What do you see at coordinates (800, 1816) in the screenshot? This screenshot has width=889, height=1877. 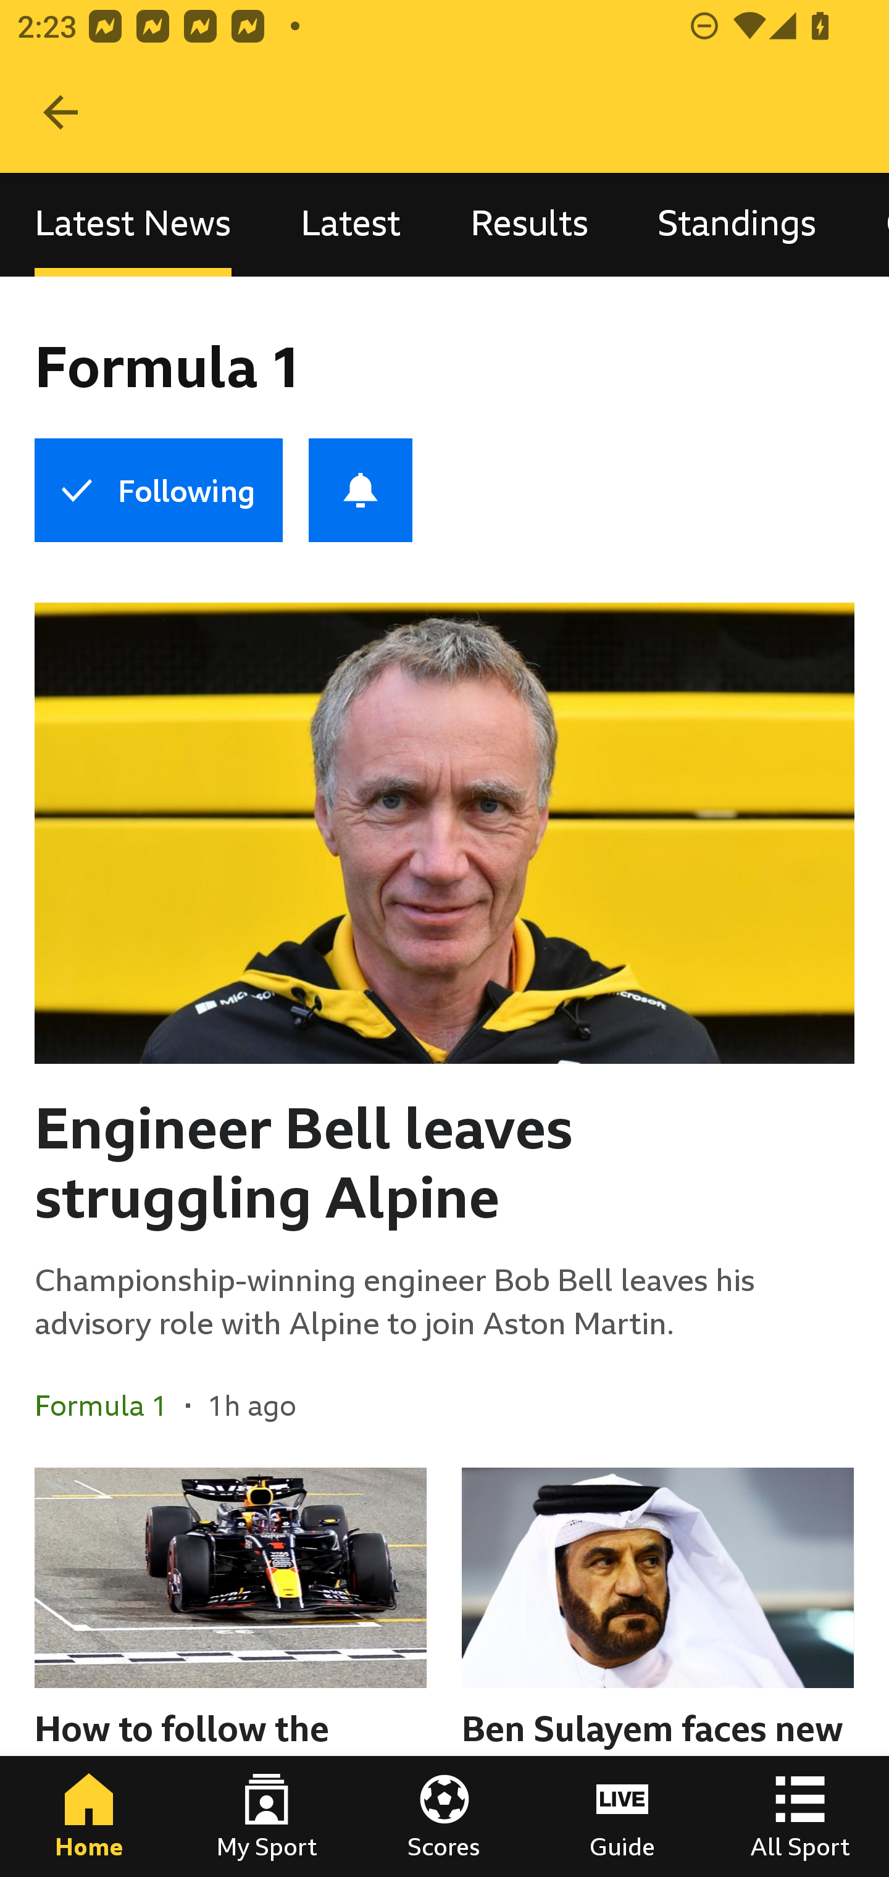 I see `All Sport` at bounding box center [800, 1816].